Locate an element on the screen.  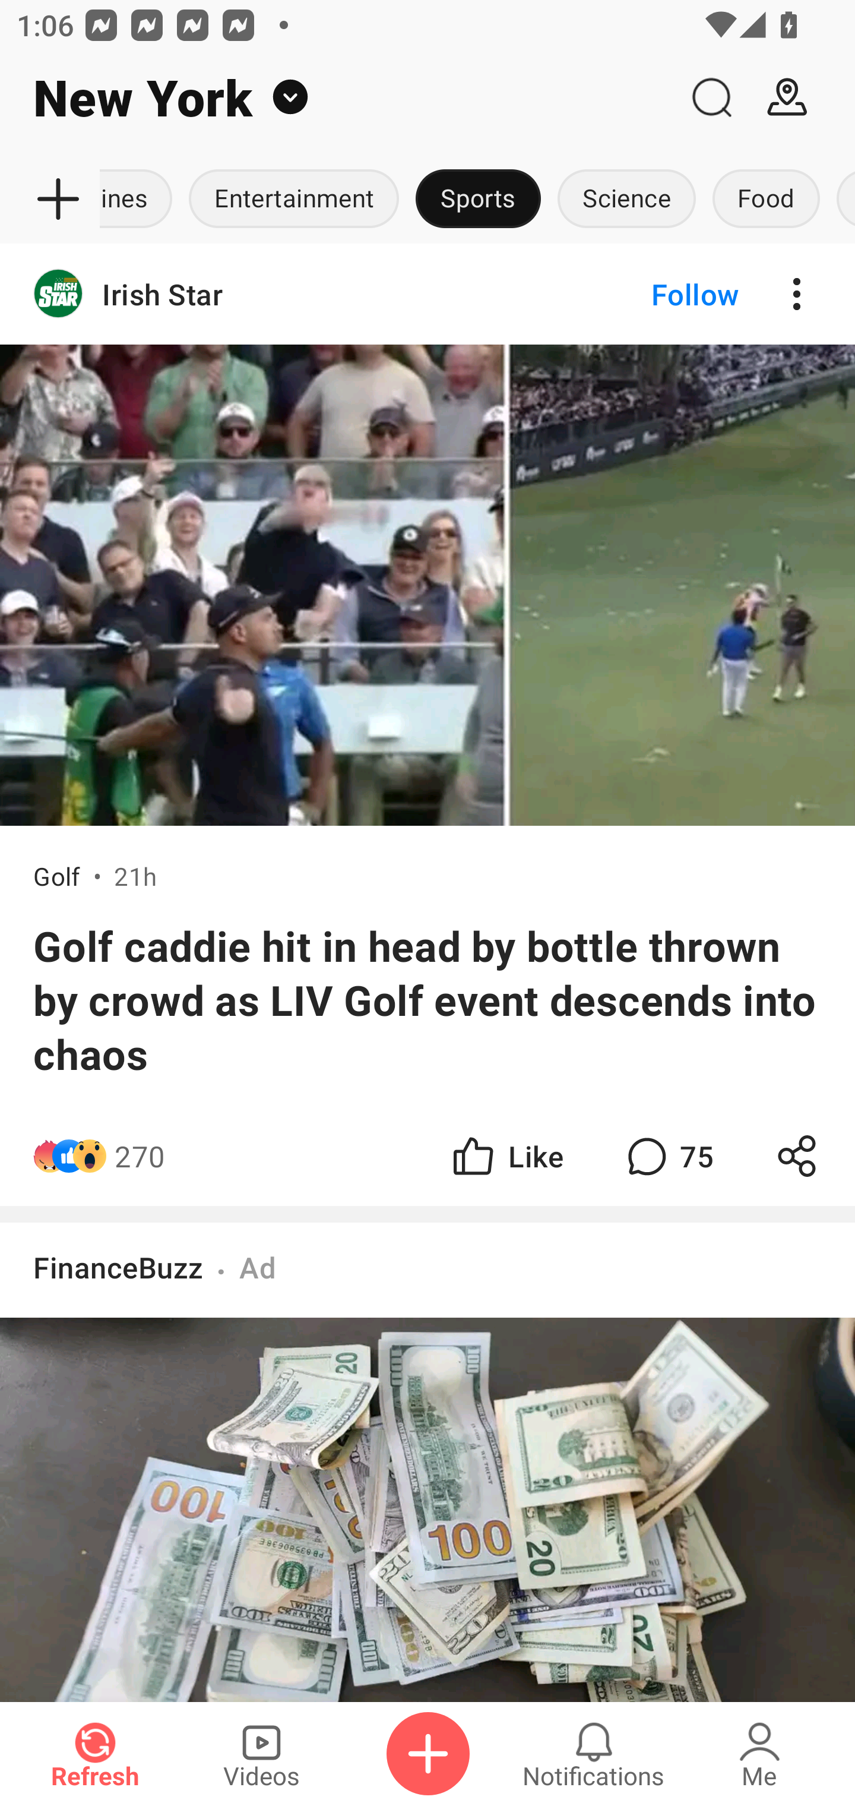
Headlines is located at coordinates (140, 200).